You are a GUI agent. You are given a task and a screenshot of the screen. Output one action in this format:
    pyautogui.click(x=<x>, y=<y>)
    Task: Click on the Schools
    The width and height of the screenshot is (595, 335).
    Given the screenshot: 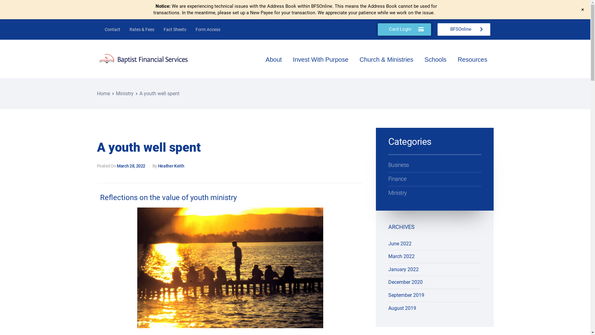 What is the action you would take?
    pyautogui.click(x=436, y=60)
    